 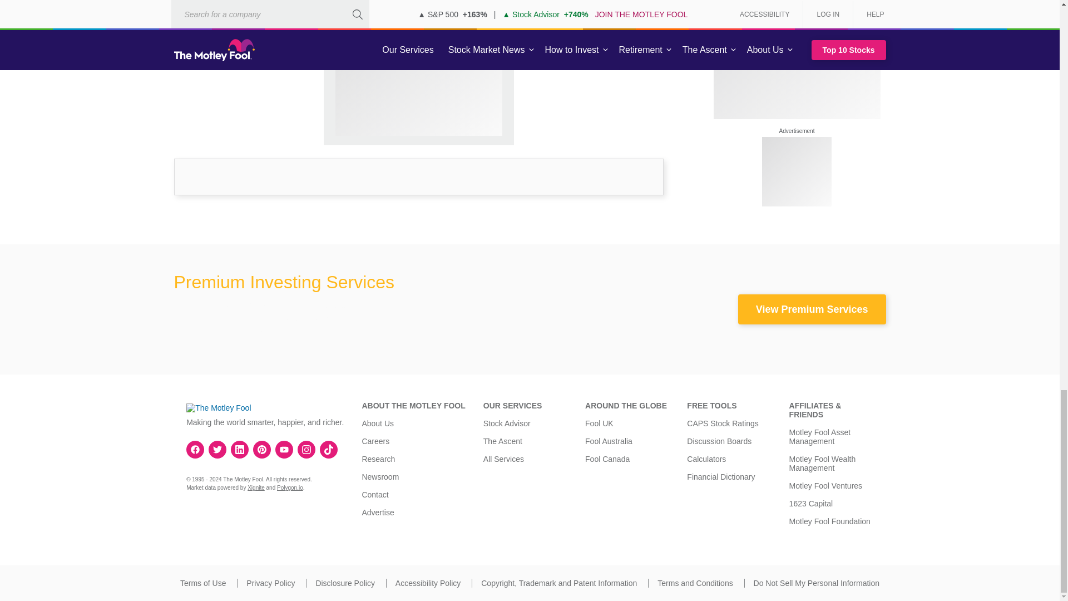 I want to click on Facebook, so click(x=195, y=450).